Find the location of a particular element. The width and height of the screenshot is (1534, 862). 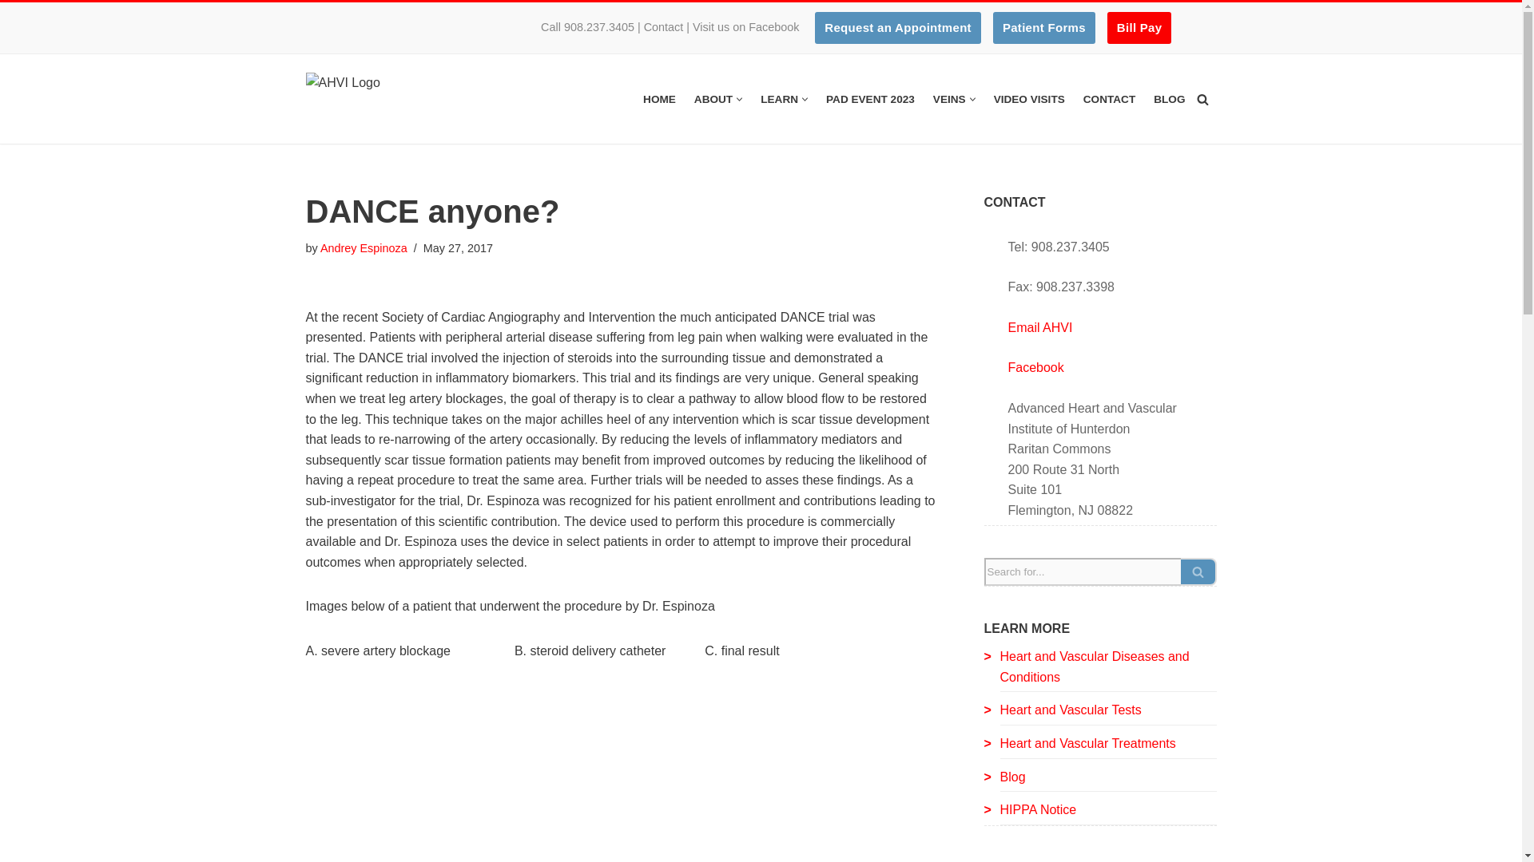

ABOUT is located at coordinates (713, 99).